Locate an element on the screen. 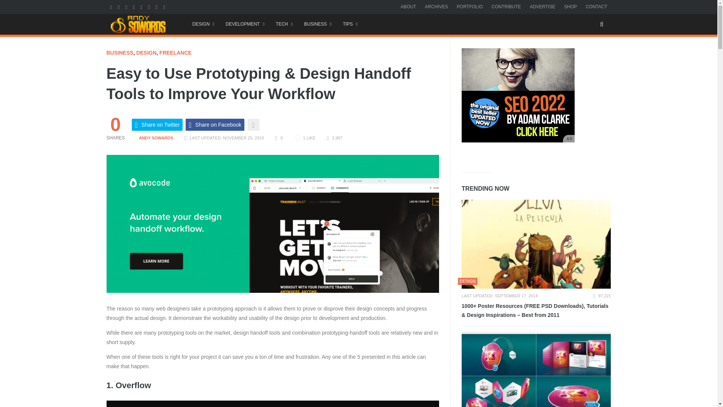 This screenshot has width=723, height=407. Dribbble is located at coordinates (165, 6).